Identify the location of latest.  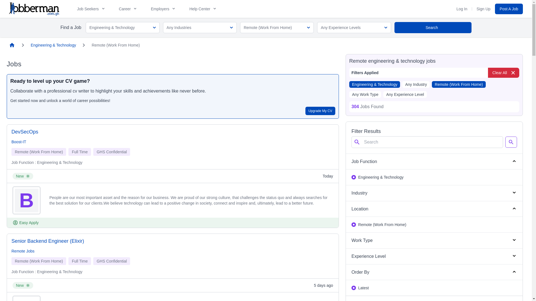
(353, 288).